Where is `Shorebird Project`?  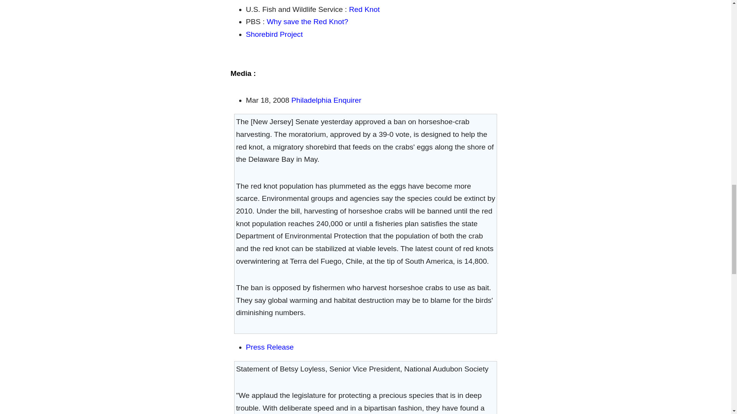 Shorebird Project is located at coordinates (274, 34).